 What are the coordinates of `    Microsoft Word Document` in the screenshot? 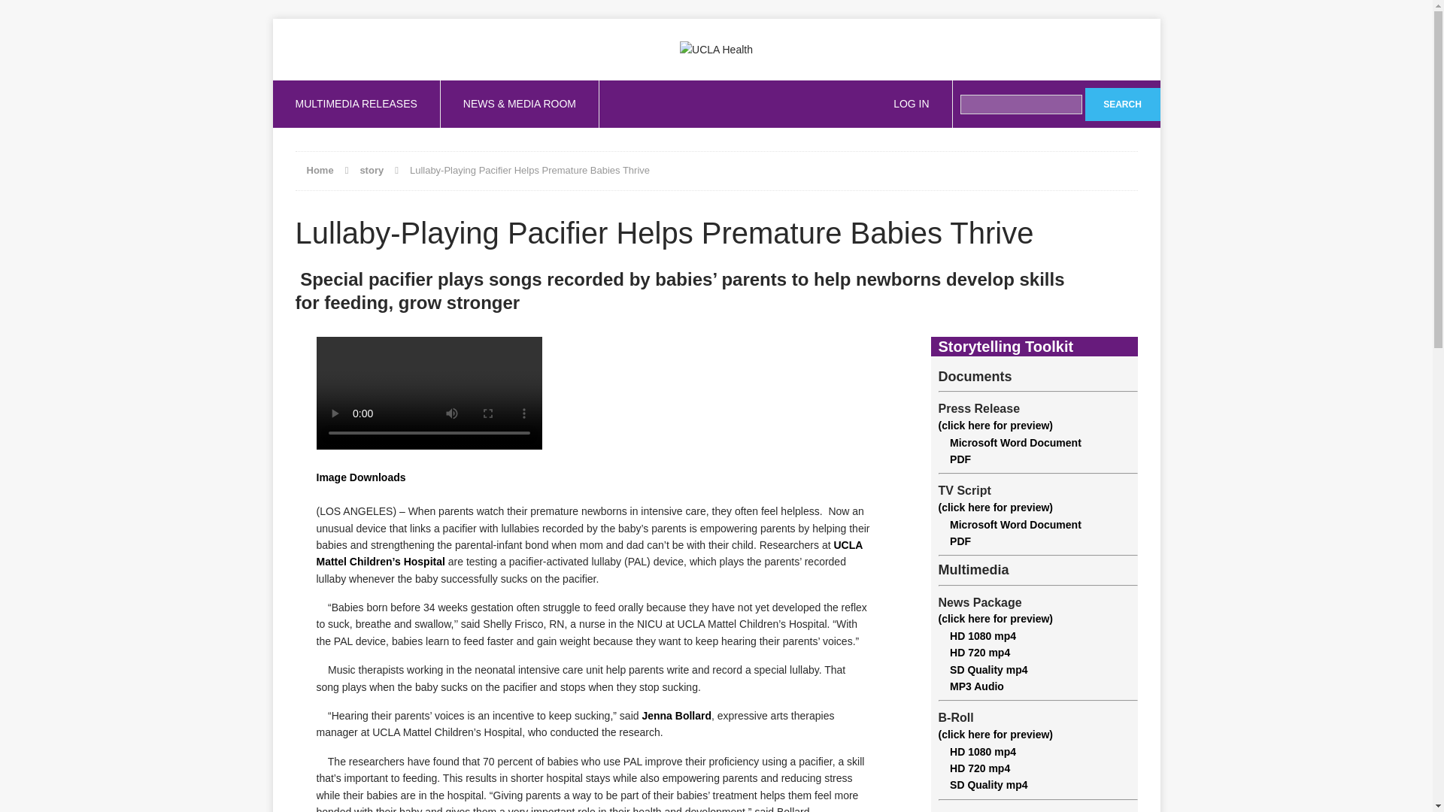 It's located at (1010, 443).